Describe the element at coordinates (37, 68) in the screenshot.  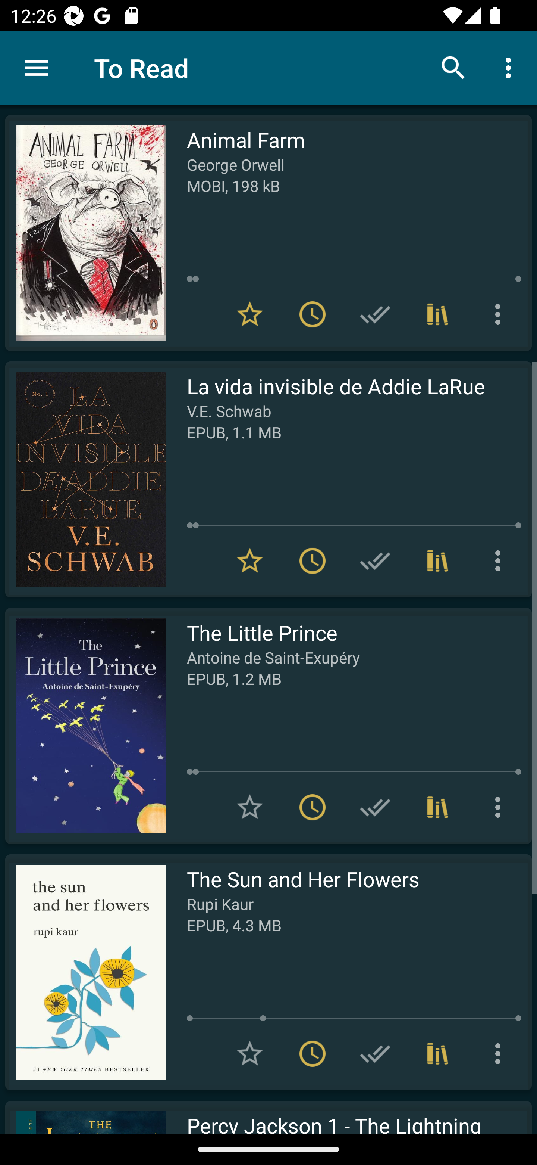
I see `Menu` at that location.